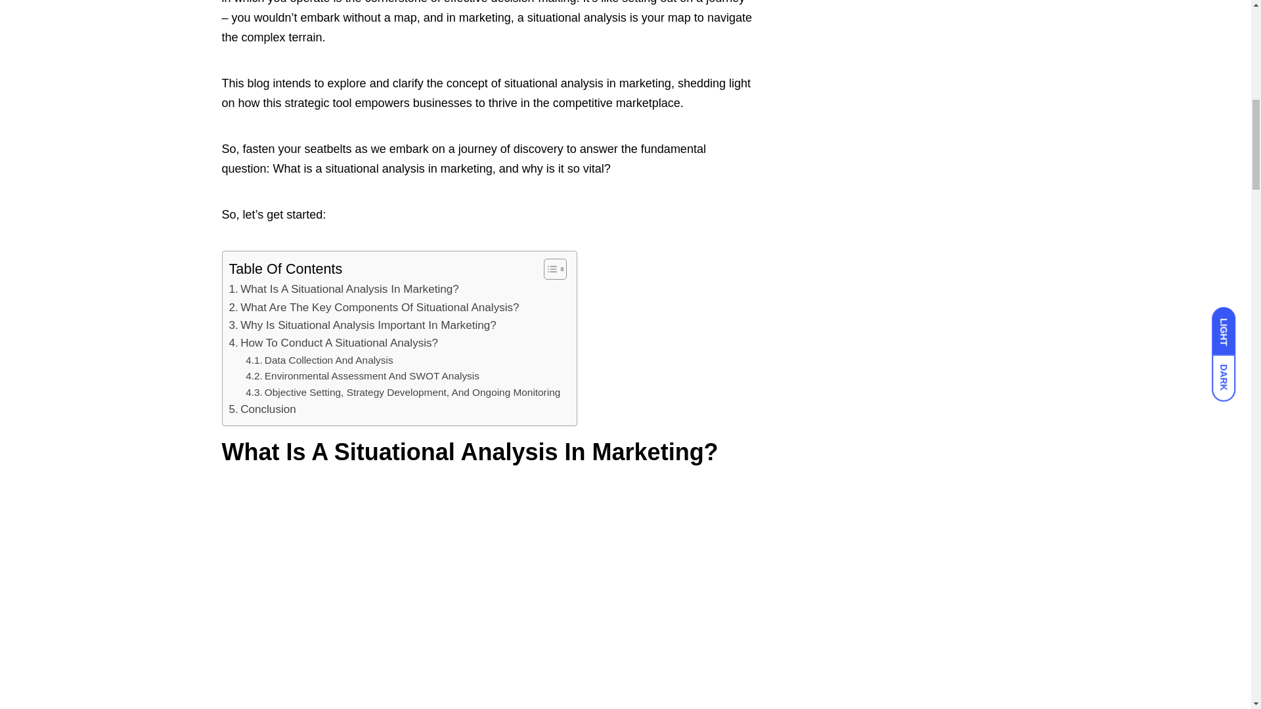 This screenshot has height=709, width=1261. Describe the element at coordinates (332, 343) in the screenshot. I see `How To Conduct A Situational Analysis?` at that location.